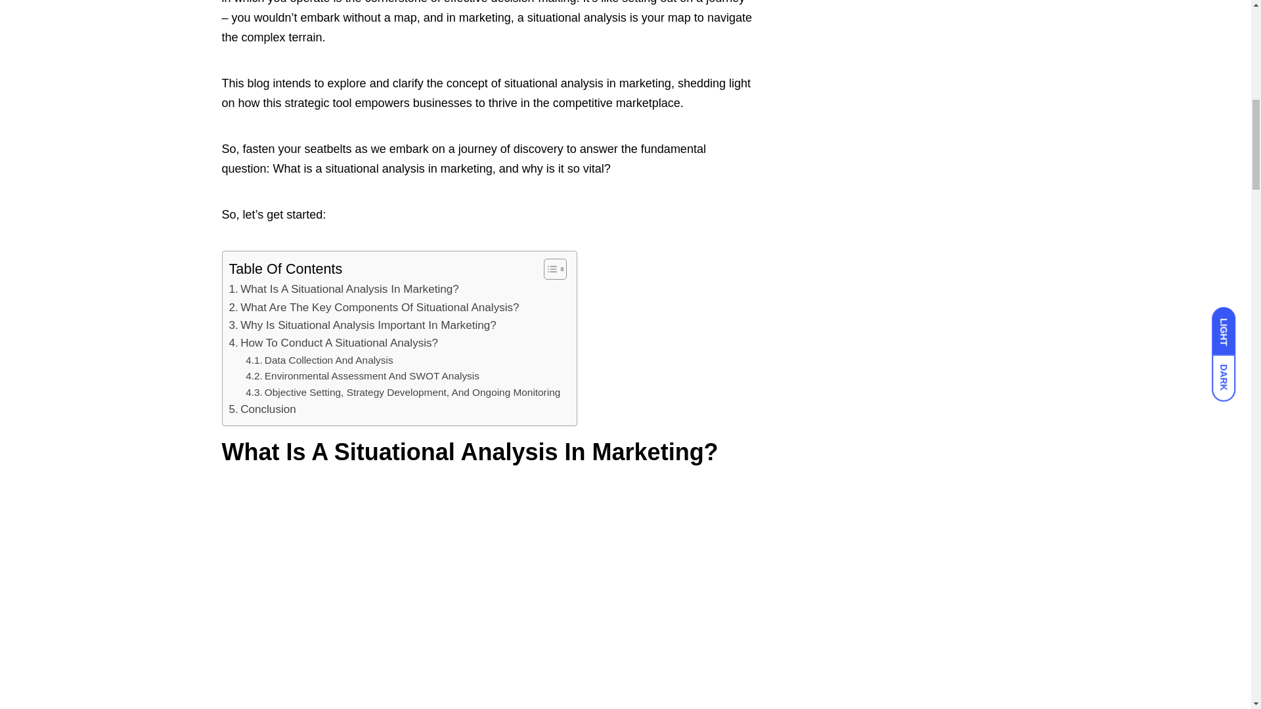 This screenshot has height=709, width=1261. Describe the element at coordinates (332, 343) in the screenshot. I see `How To Conduct A Situational Analysis?` at that location.